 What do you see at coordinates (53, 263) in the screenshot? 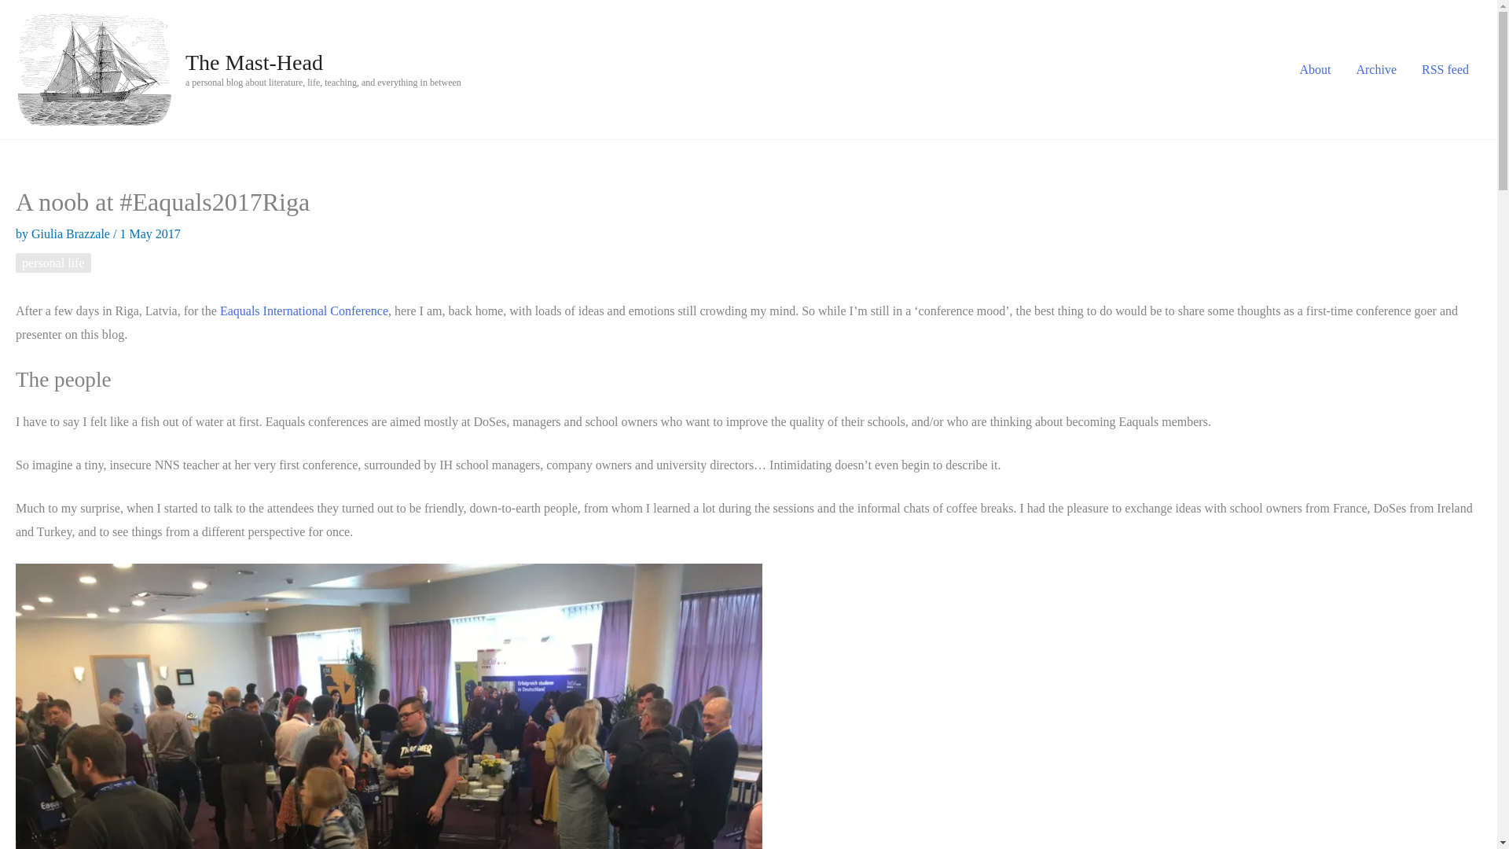
I see `personal life` at bounding box center [53, 263].